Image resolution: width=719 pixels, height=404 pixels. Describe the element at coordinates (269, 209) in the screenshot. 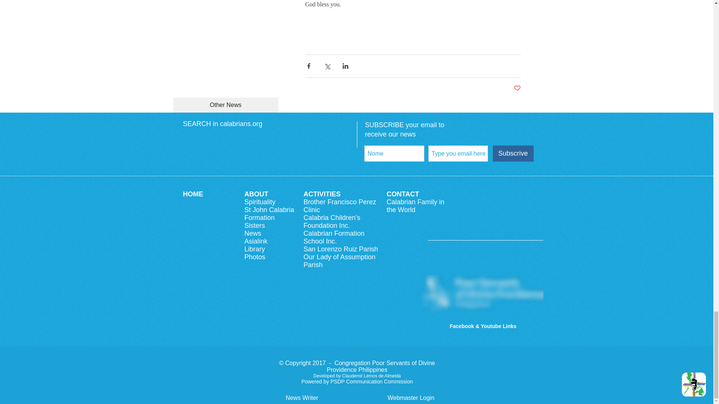

I see `St John Calabria` at that location.